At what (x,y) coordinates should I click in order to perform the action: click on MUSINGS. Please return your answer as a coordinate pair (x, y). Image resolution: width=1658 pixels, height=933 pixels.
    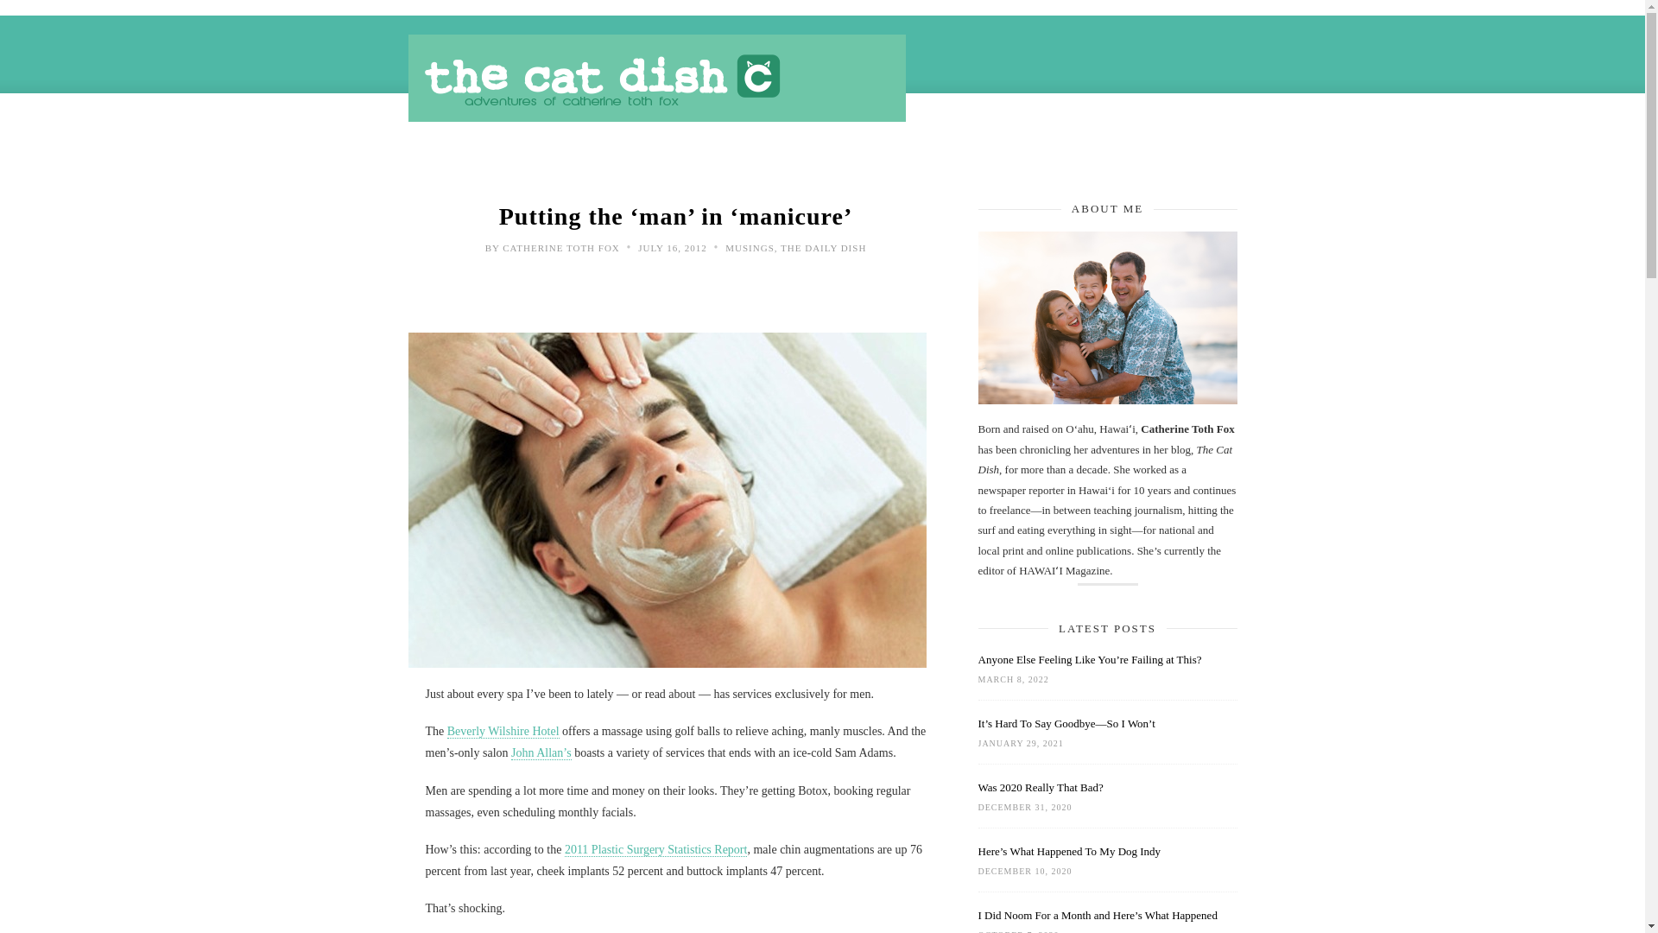
    Looking at the image, I should click on (750, 247).